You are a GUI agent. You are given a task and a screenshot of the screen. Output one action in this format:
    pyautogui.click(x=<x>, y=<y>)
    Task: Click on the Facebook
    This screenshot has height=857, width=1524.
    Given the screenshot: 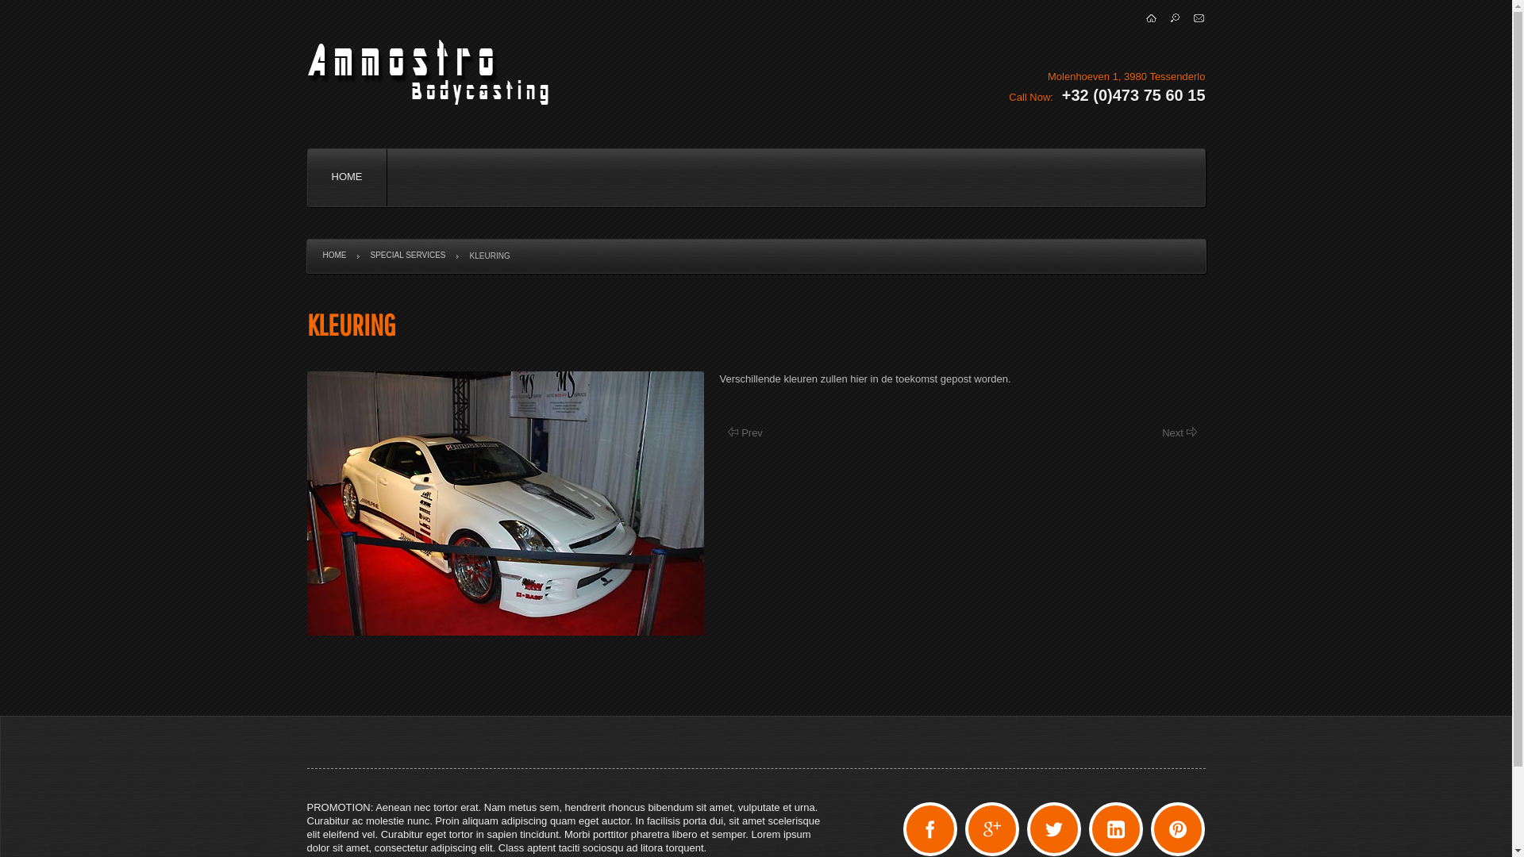 What is the action you would take?
    pyautogui.click(x=930, y=829)
    